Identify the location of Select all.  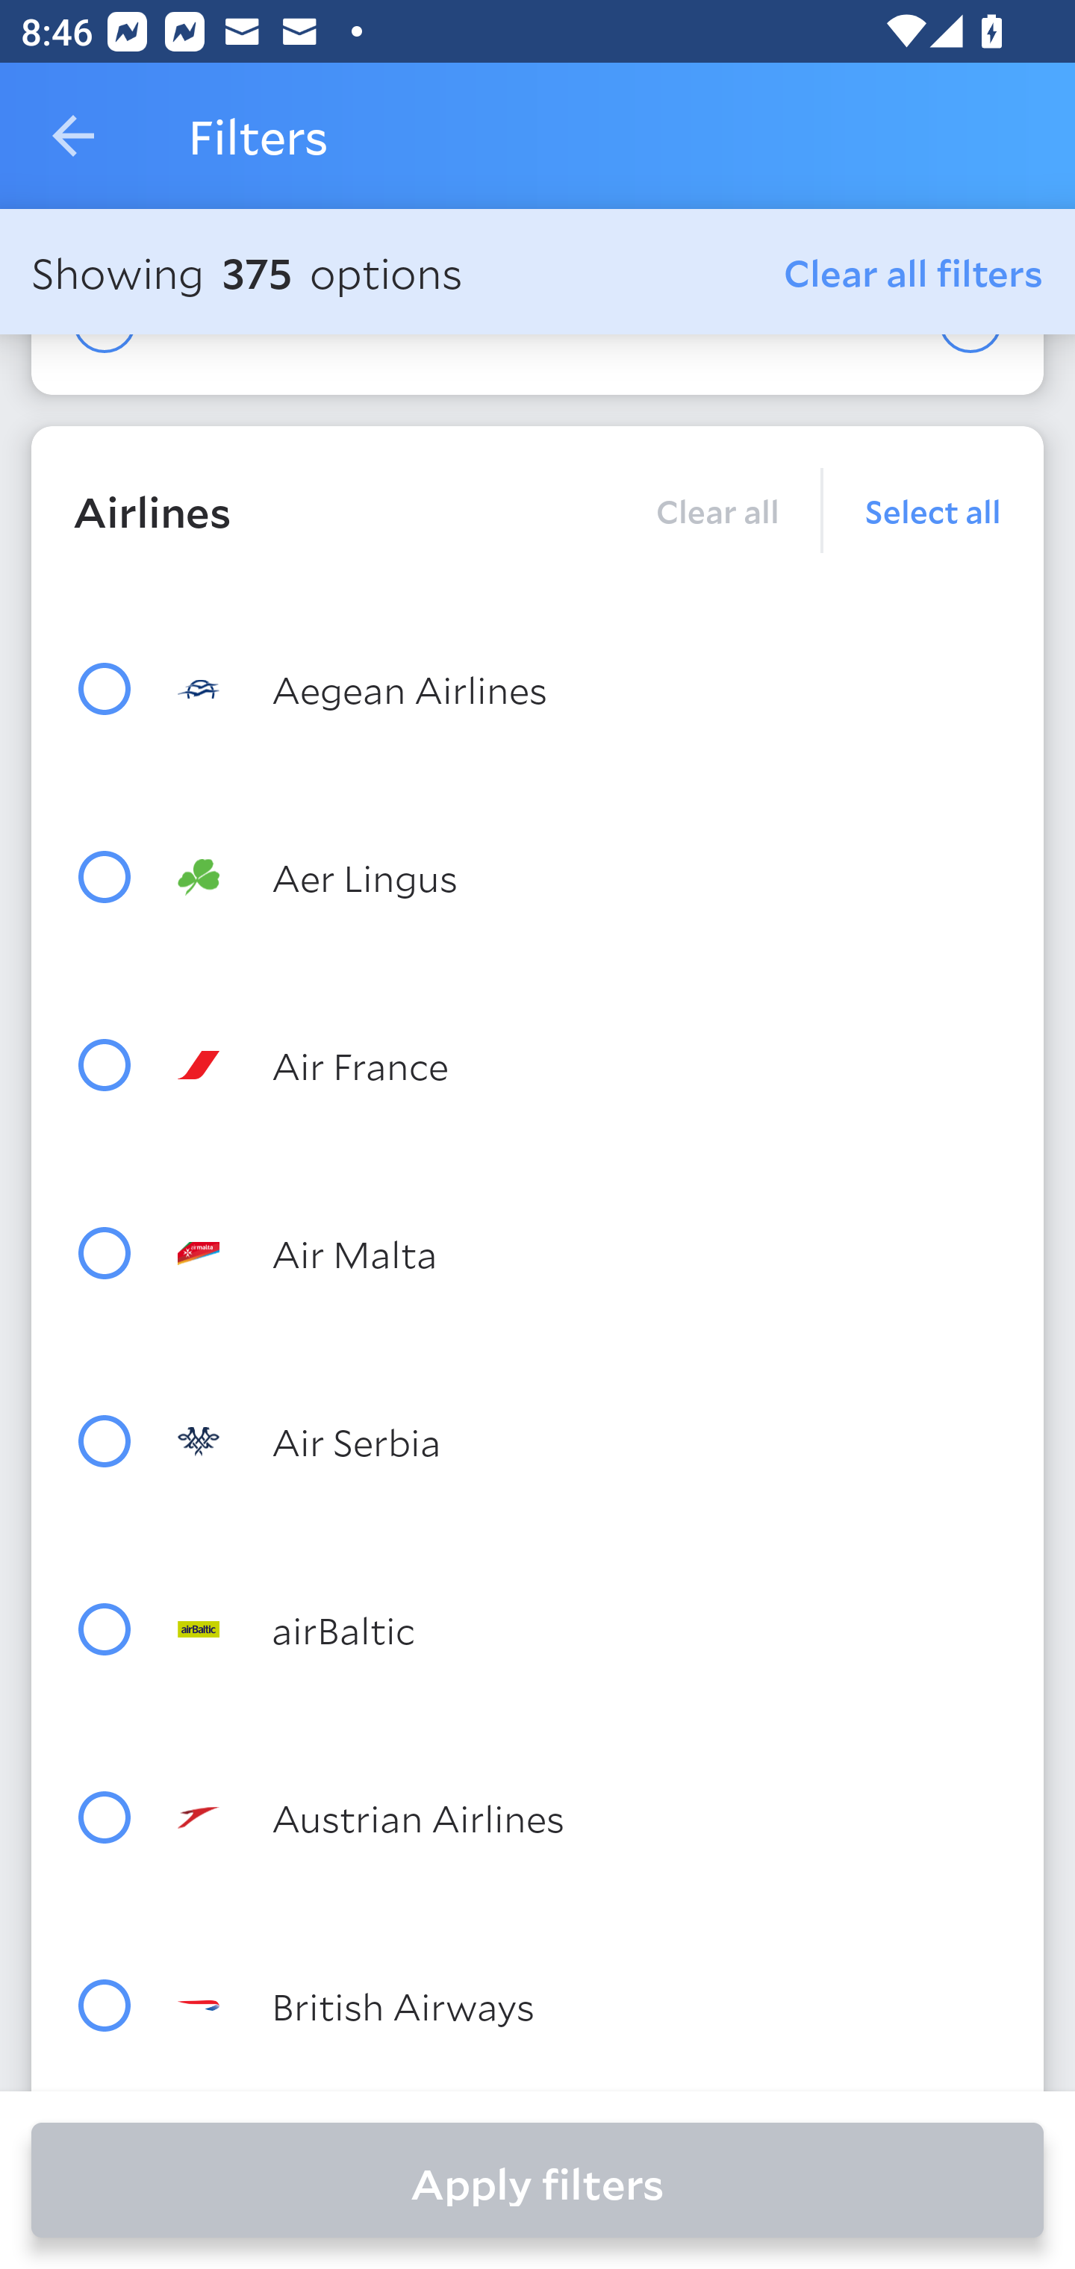
(912, 511).